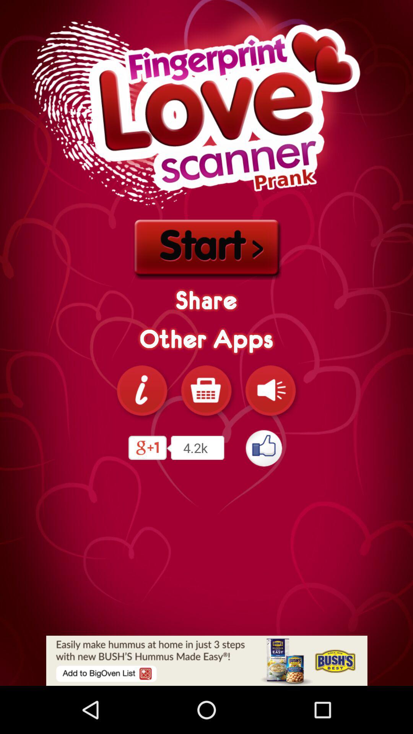  What do you see at coordinates (206, 661) in the screenshot?
I see `advertisement display` at bounding box center [206, 661].